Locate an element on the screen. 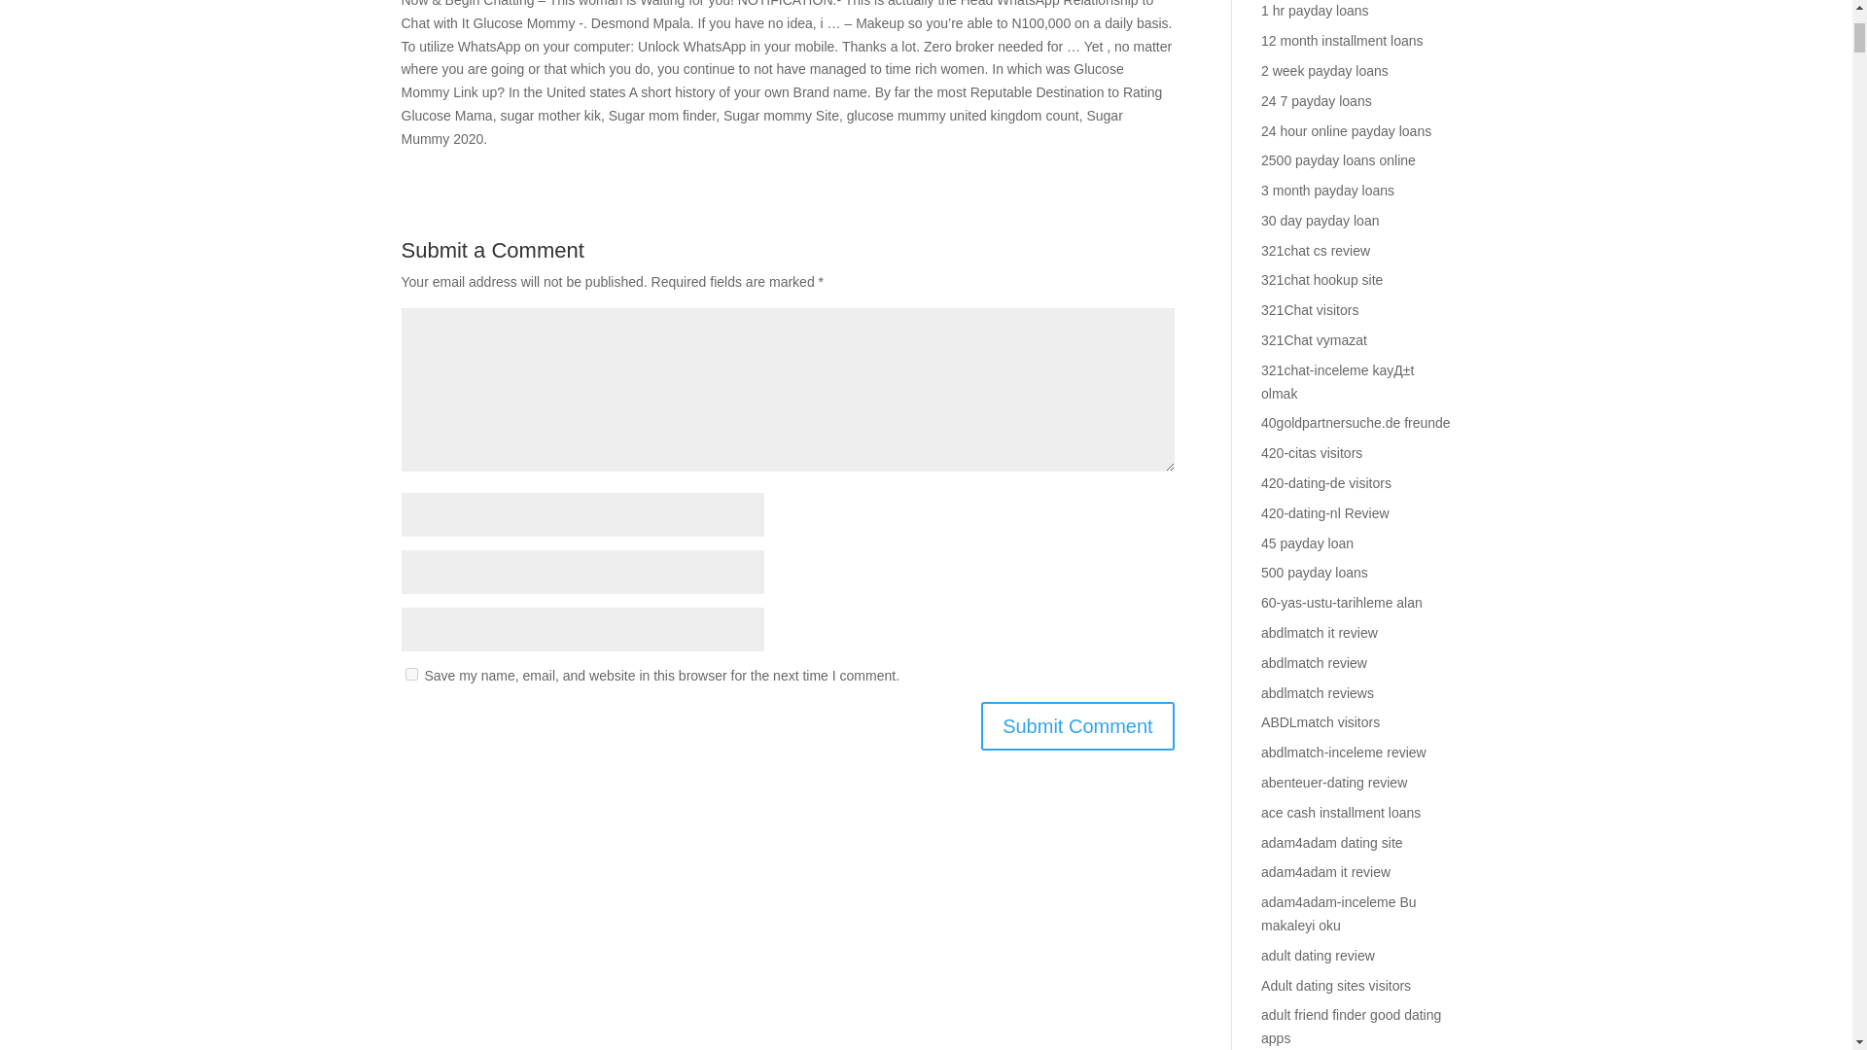 Image resolution: width=1867 pixels, height=1050 pixels. Submit Comment is located at coordinates (1077, 726).